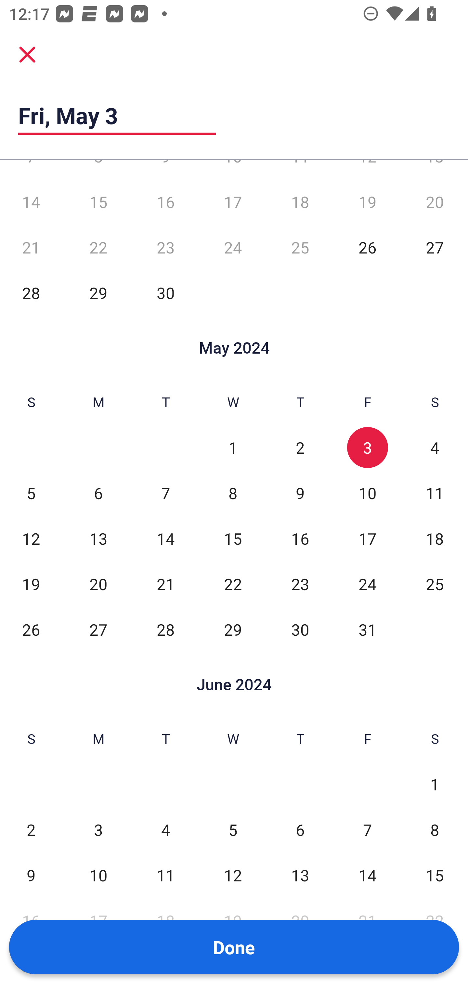 This screenshot has height=988, width=468. Describe the element at coordinates (233, 493) in the screenshot. I see `8 Wed, May 8, Not Selected` at that location.